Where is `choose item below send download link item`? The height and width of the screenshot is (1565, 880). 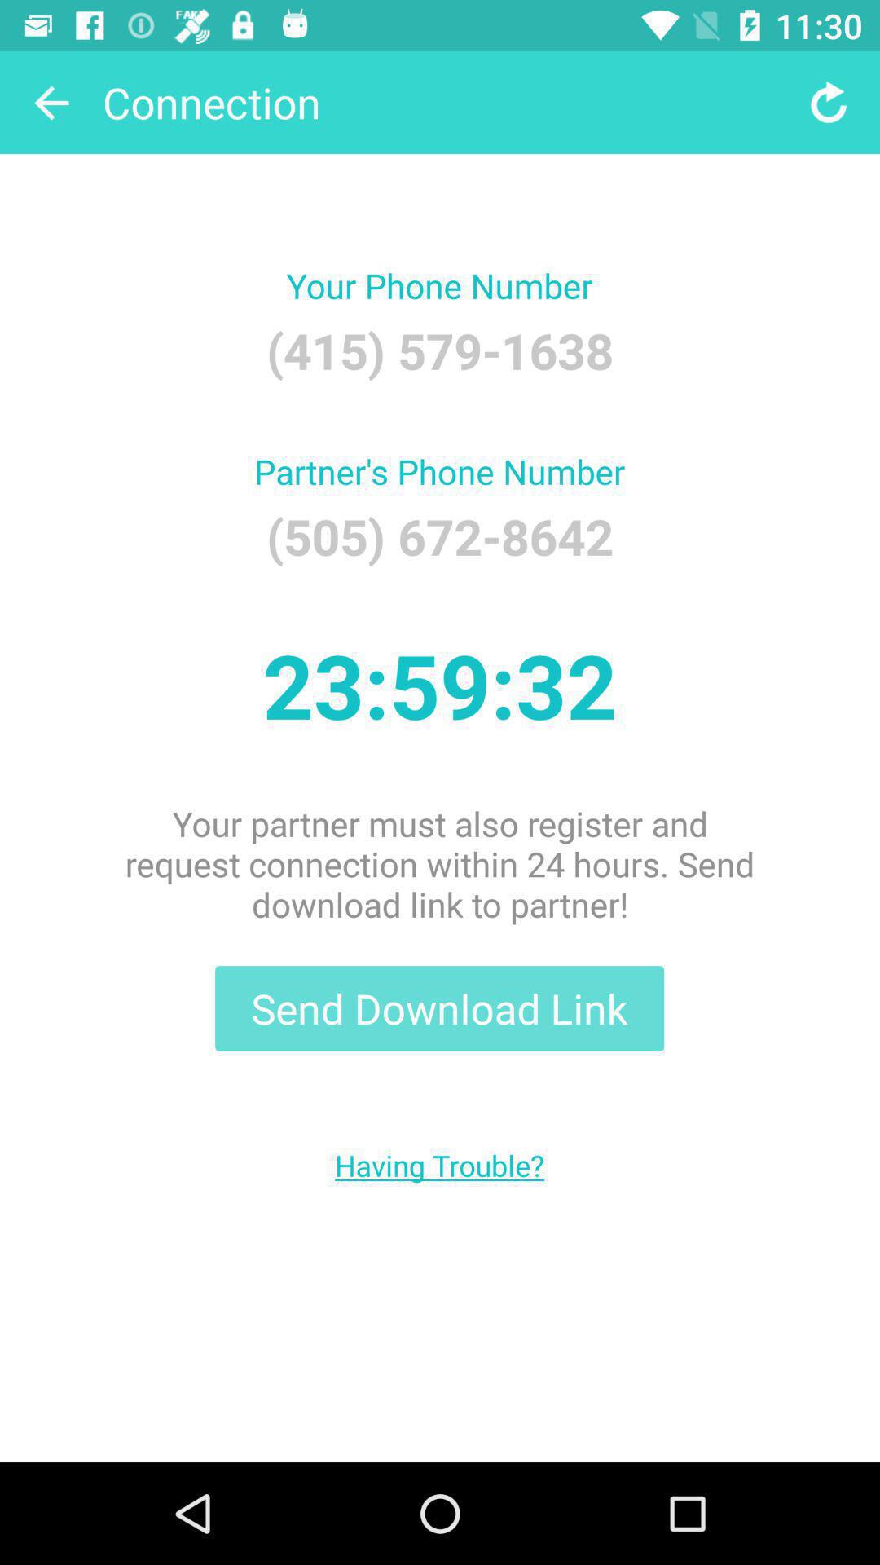 choose item below send download link item is located at coordinates (440, 1166).